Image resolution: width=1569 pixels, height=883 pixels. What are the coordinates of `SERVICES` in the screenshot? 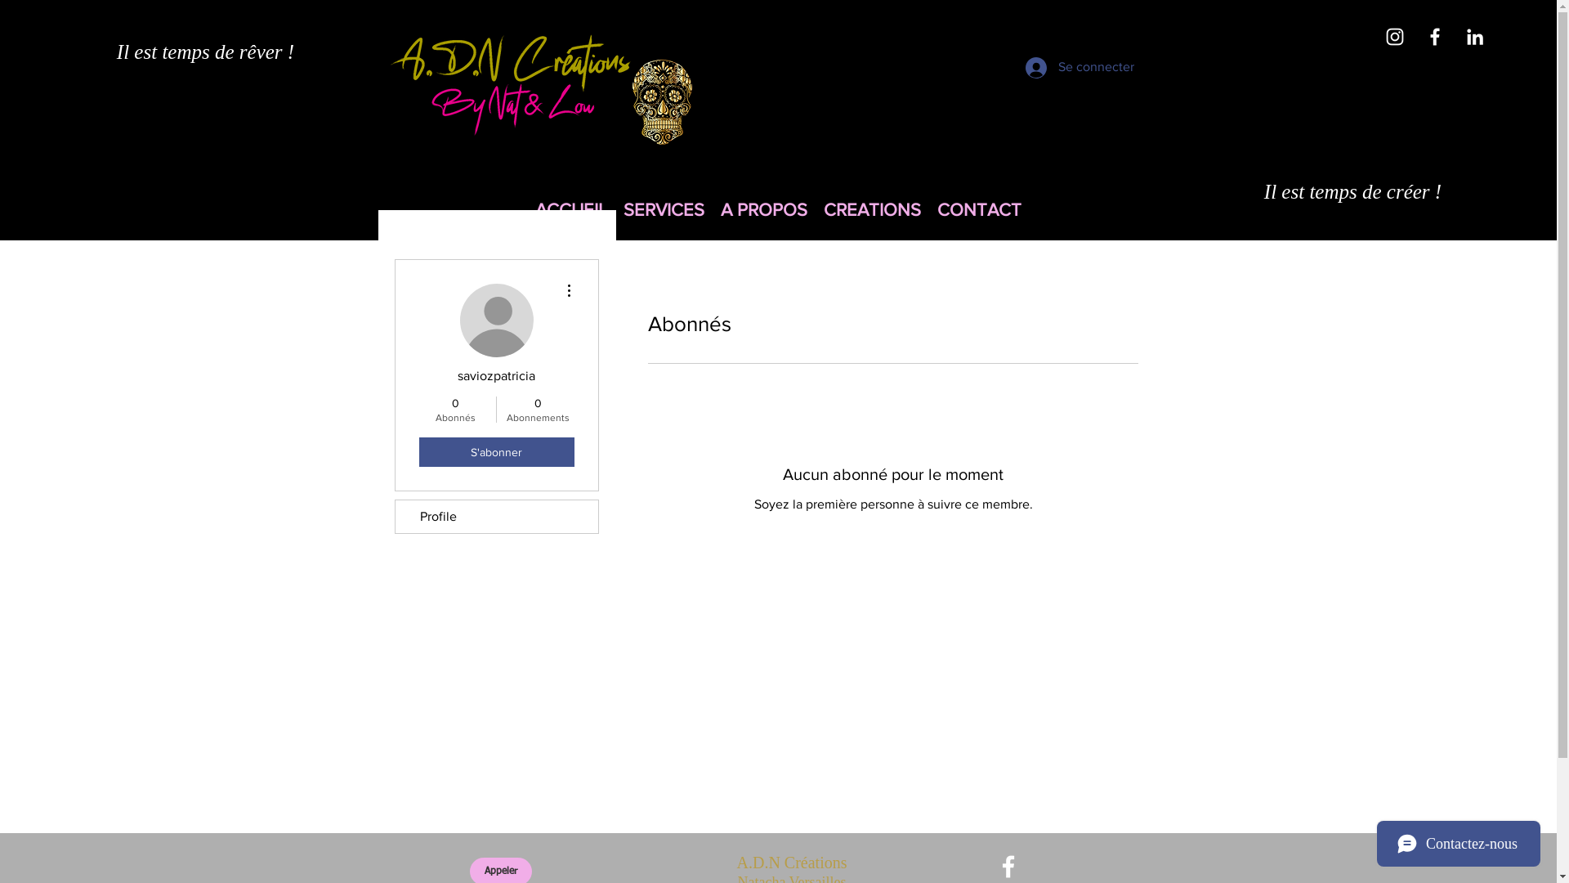 It's located at (664, 209).